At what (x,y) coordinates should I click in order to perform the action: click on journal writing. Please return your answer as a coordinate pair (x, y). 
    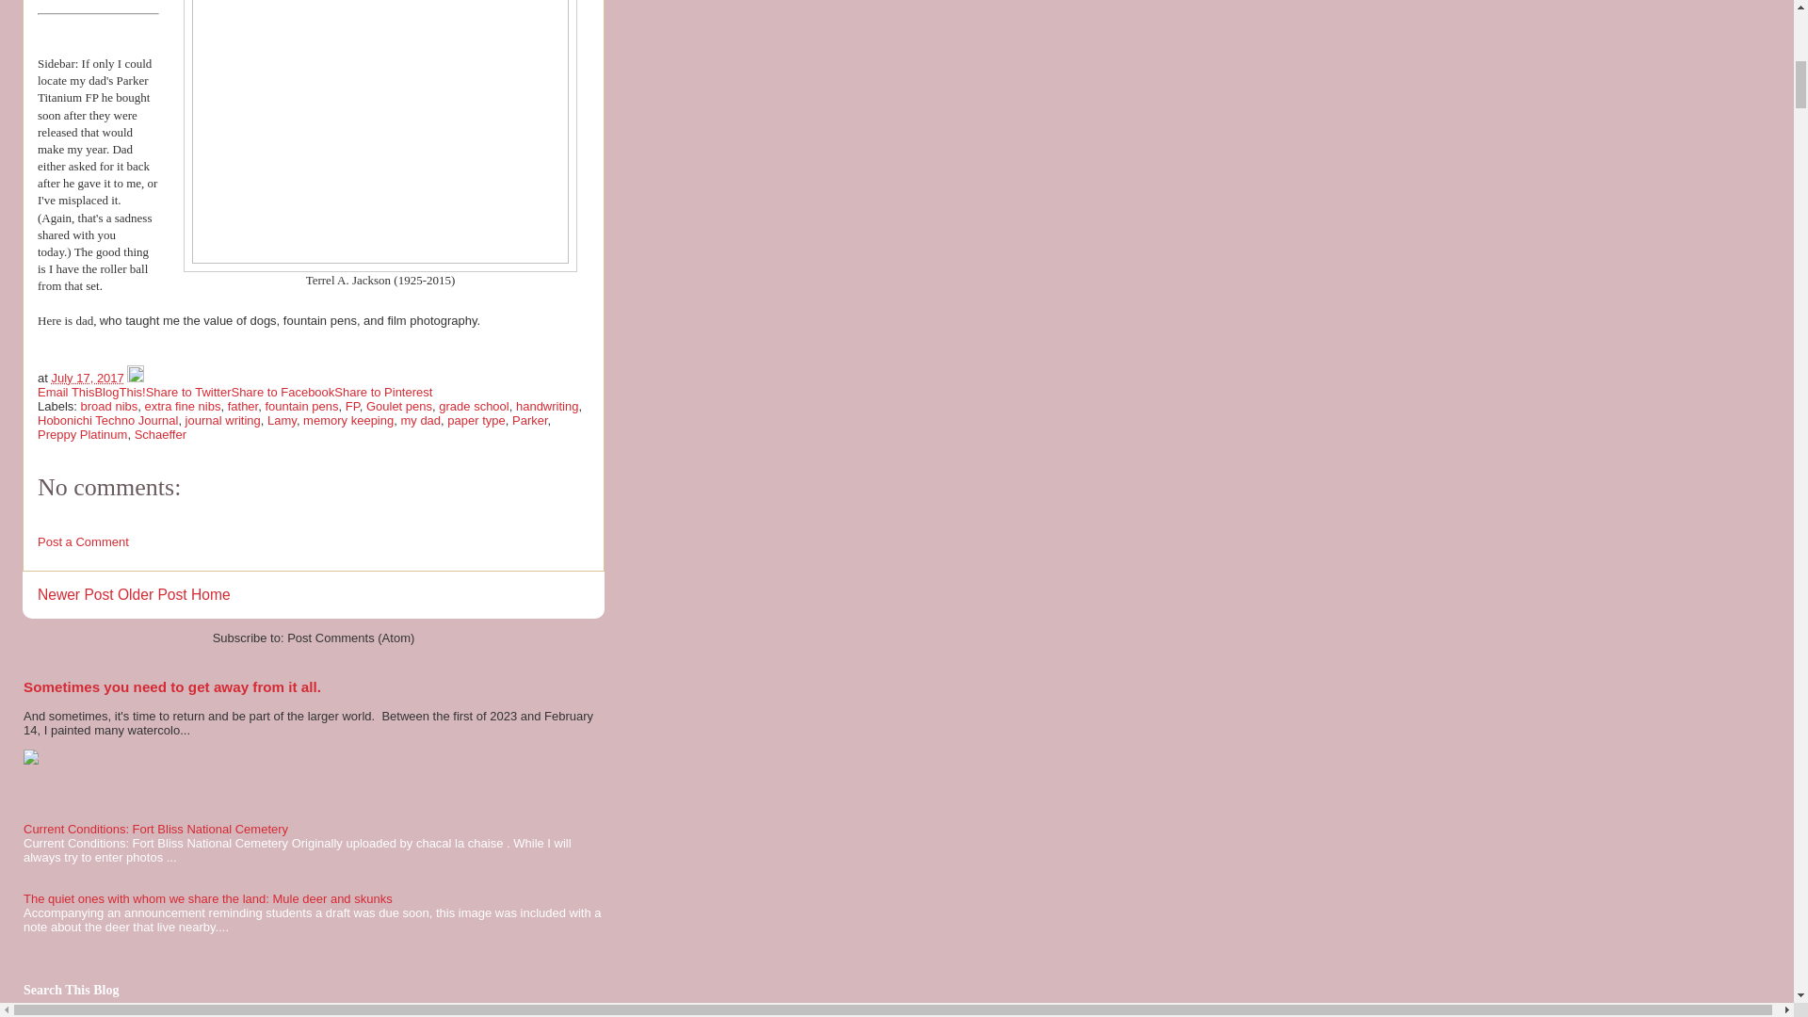
    Looking at the image, I should click on (222, 420).